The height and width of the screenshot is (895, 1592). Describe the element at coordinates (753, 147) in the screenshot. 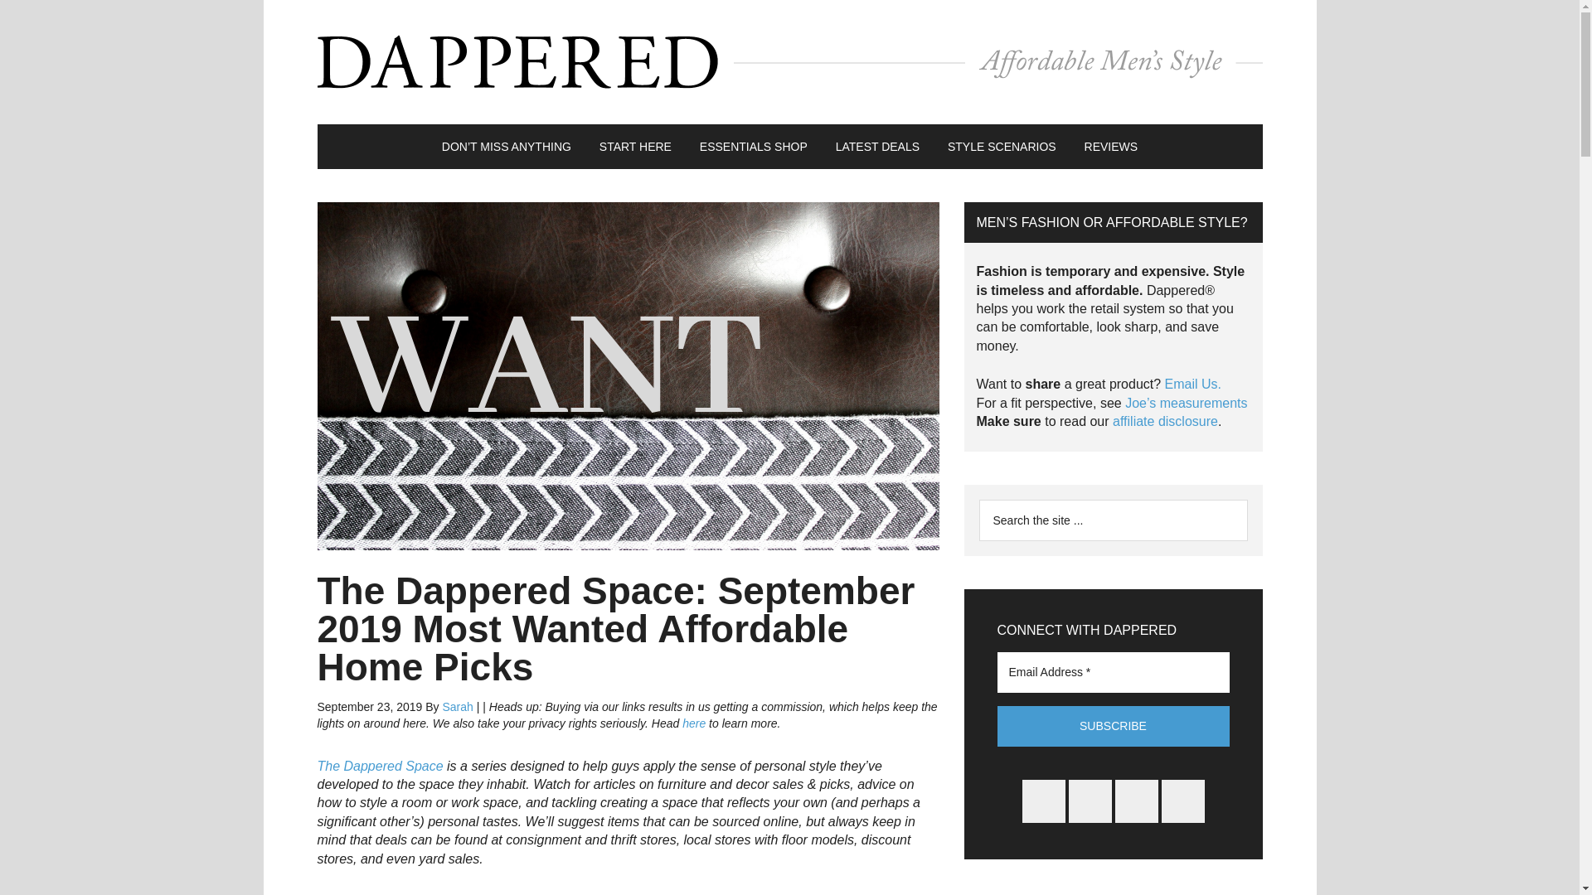

I see `ESSENTIALS SHOP` at that location.